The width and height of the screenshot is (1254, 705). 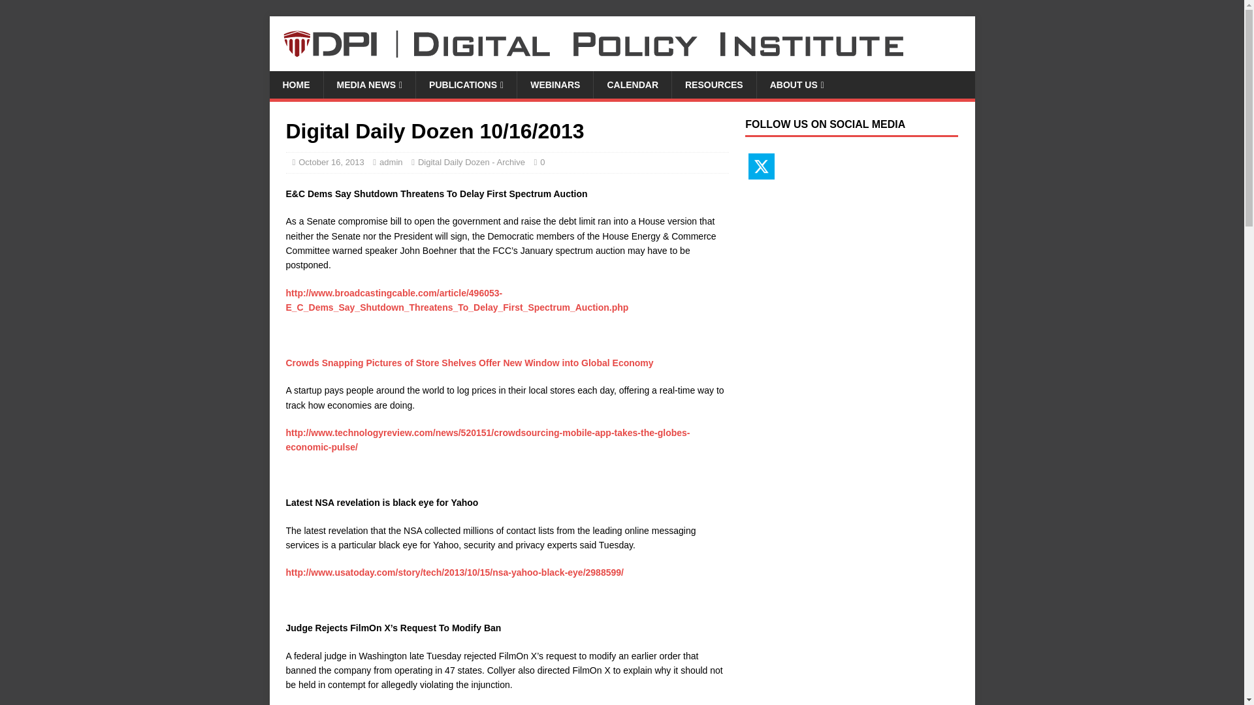 What do you see at coordinates (295, 85) in the screenshot?
I see `HOME` at bounding box center [295, 85].